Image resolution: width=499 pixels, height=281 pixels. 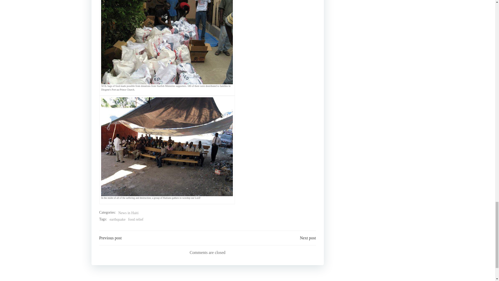 What do you see at coordinates (117, 220) in the screenshot?
I see `earthquake` at bounding box center [117, 220].